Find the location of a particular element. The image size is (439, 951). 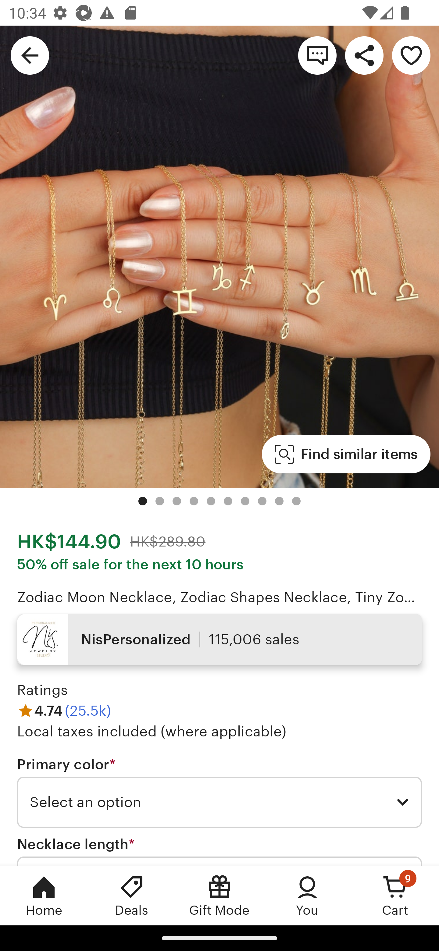

You is located at coordinates (307, 895).